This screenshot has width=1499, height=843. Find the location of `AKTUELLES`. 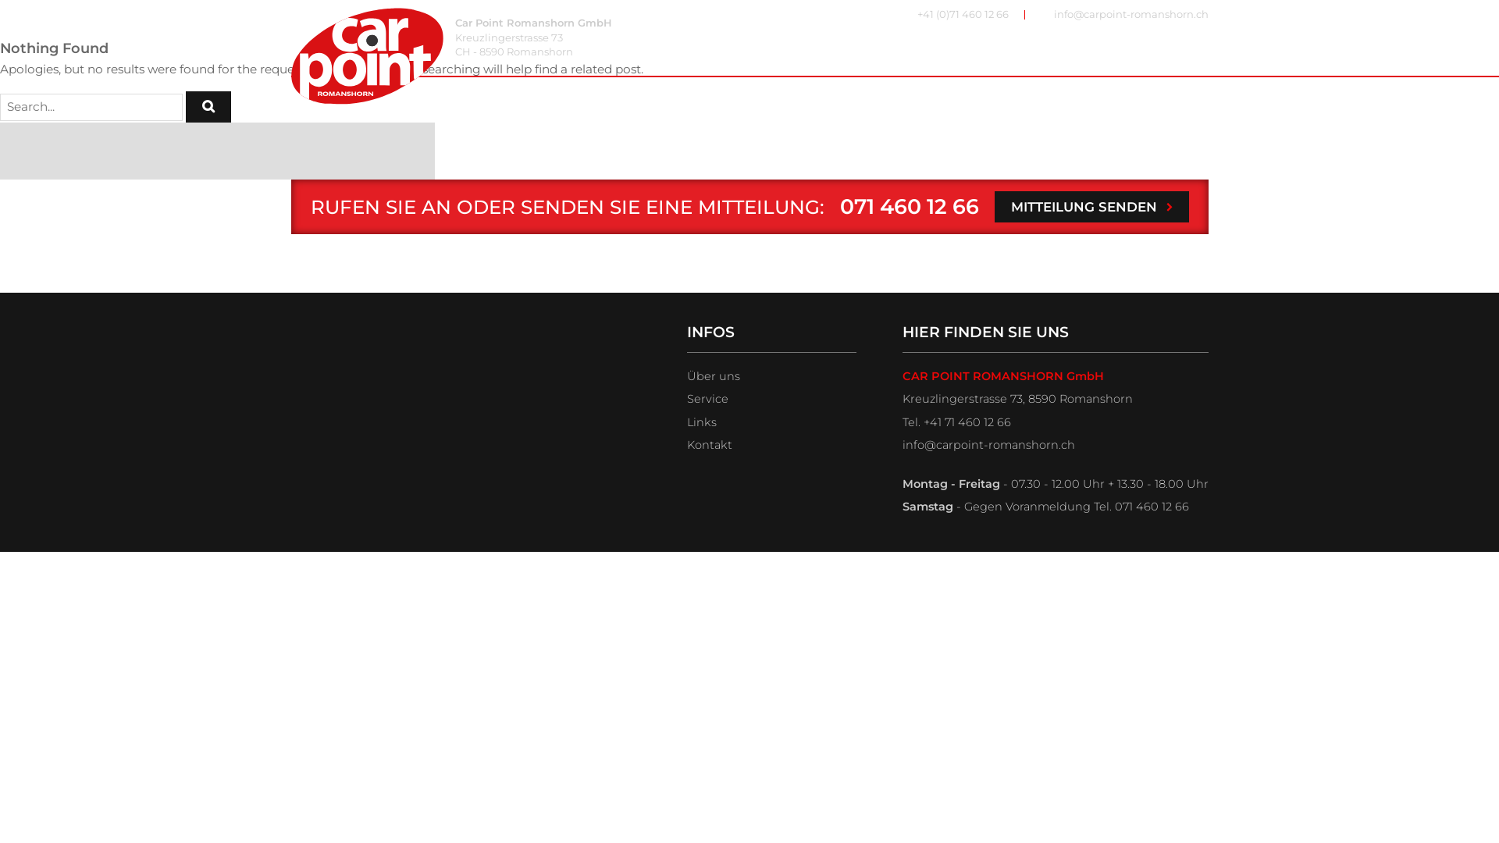

AKTUELLES is located at coordinates (997, 52).